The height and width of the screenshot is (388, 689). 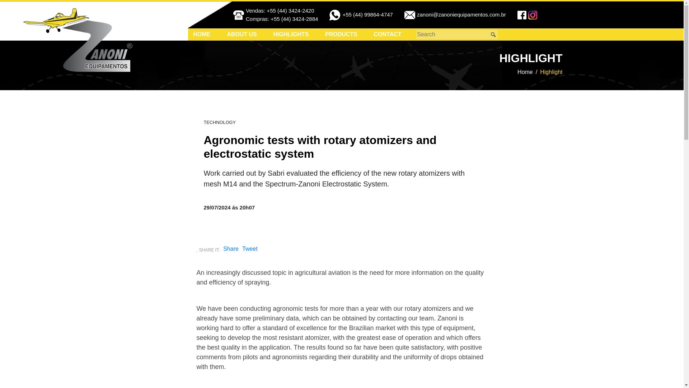 What do you see at coordinates (525, 72) in the screenshot?
I see `Home` at bounding box center [525, 72].